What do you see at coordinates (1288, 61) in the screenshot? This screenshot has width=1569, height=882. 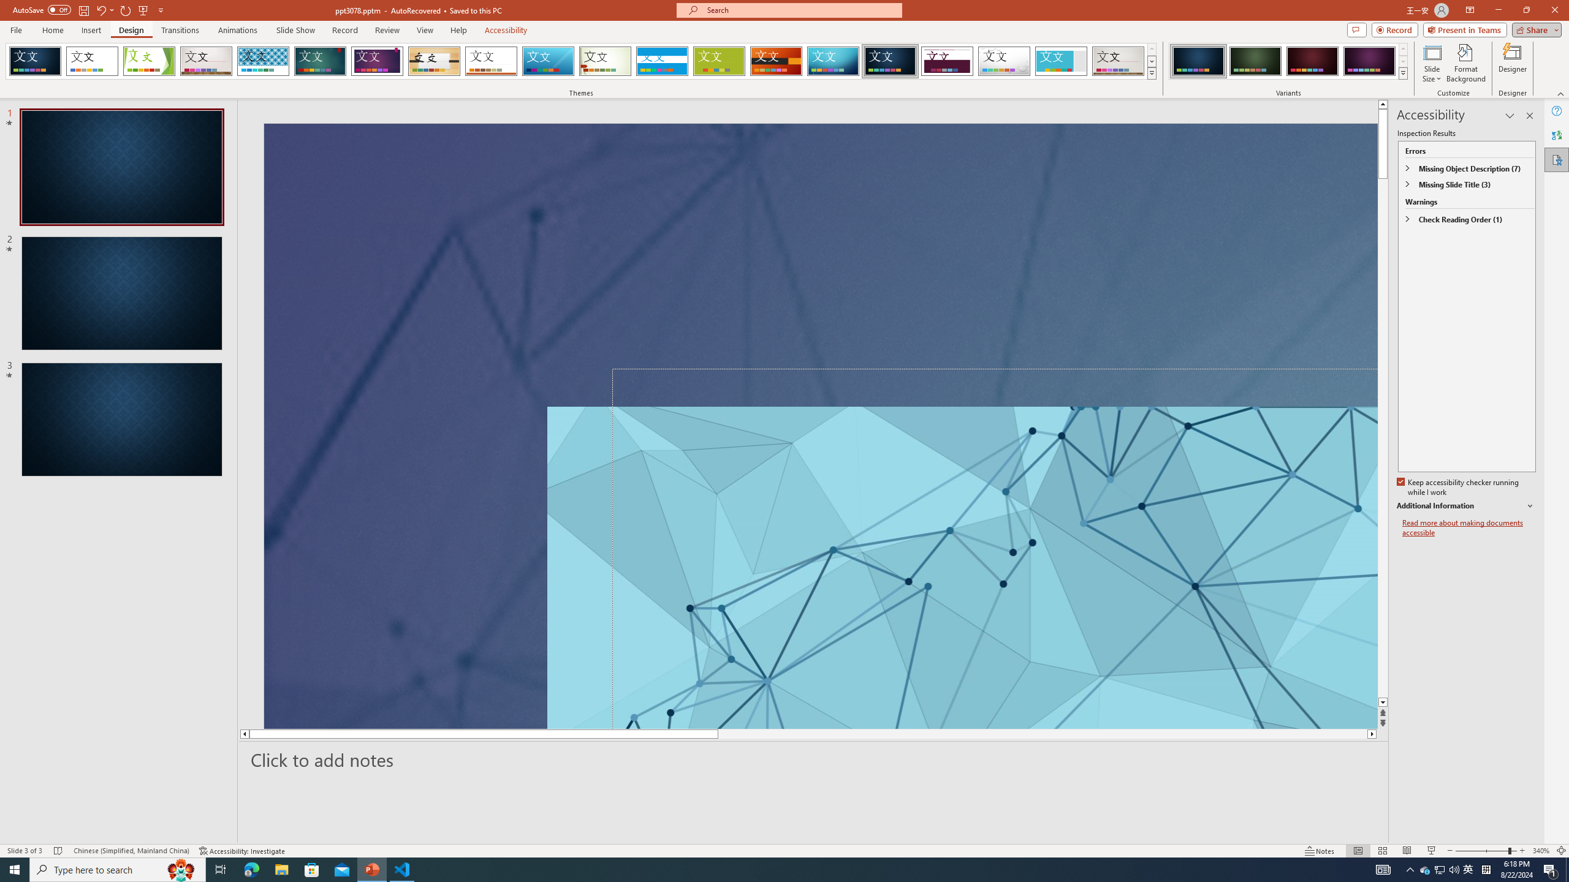 I see `AutomationID: ThemeVariantsGallery` at bounding box center [1288, 61].